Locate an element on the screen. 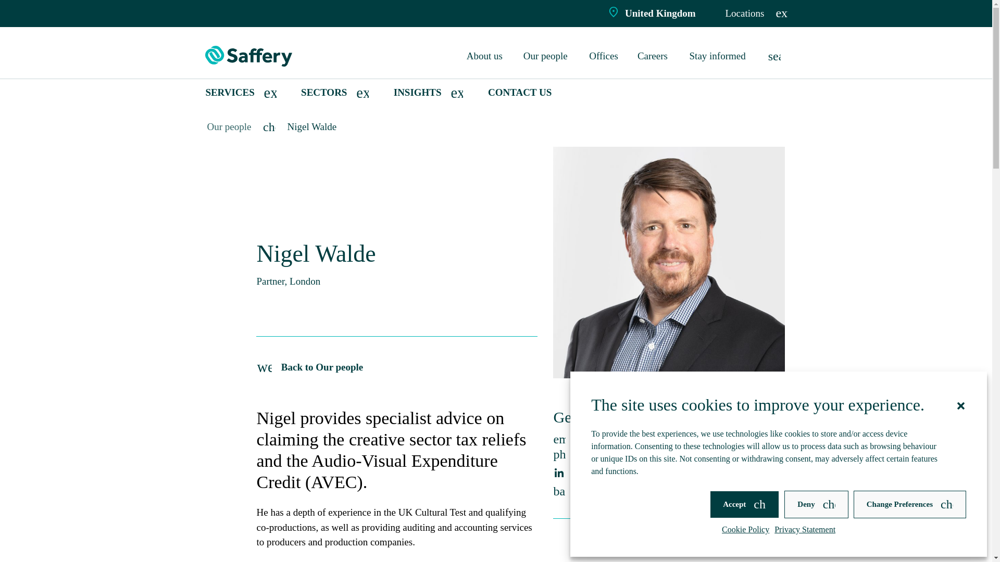  Change Preferences is located at coordinates (909, 504).